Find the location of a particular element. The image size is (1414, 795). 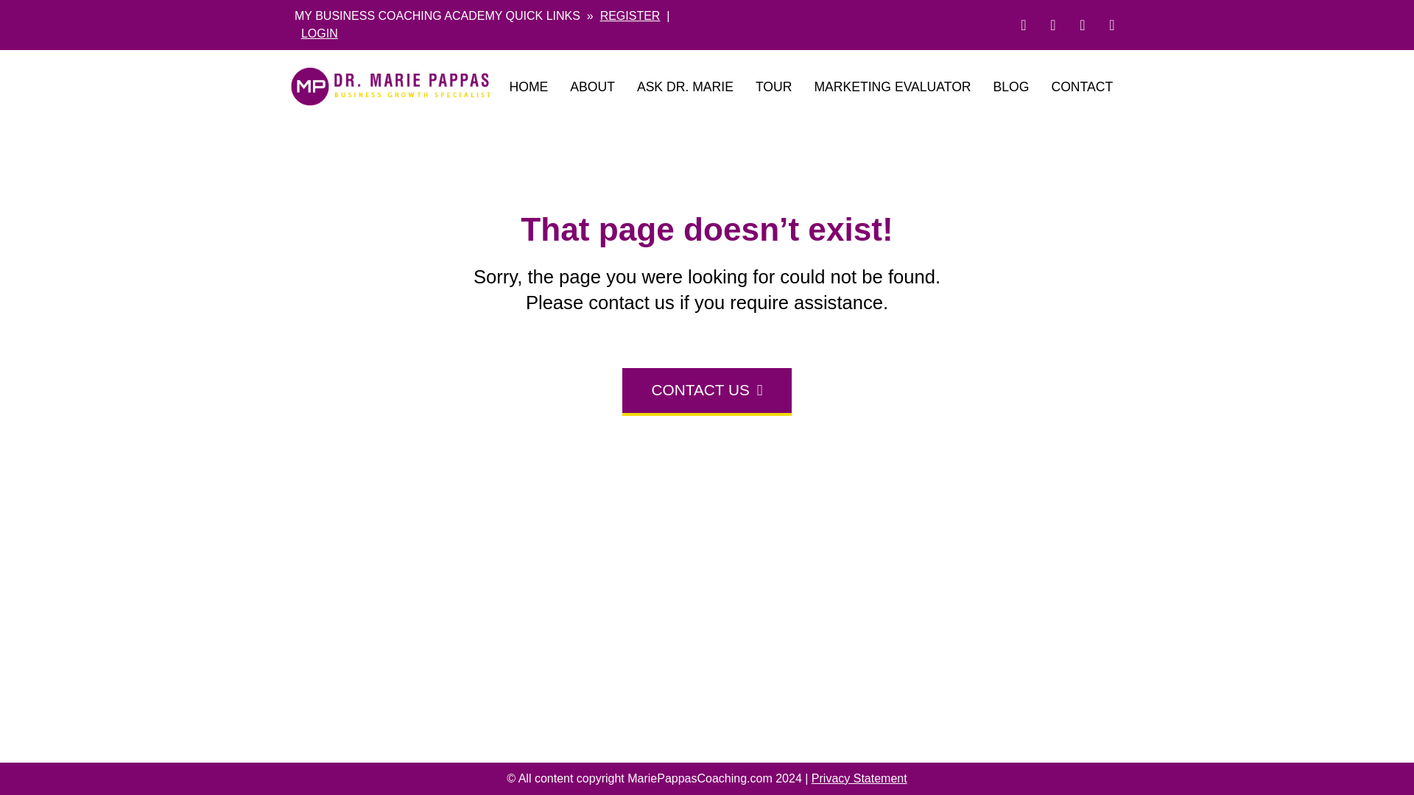

REGISTER is located at coordinates (630, 15).